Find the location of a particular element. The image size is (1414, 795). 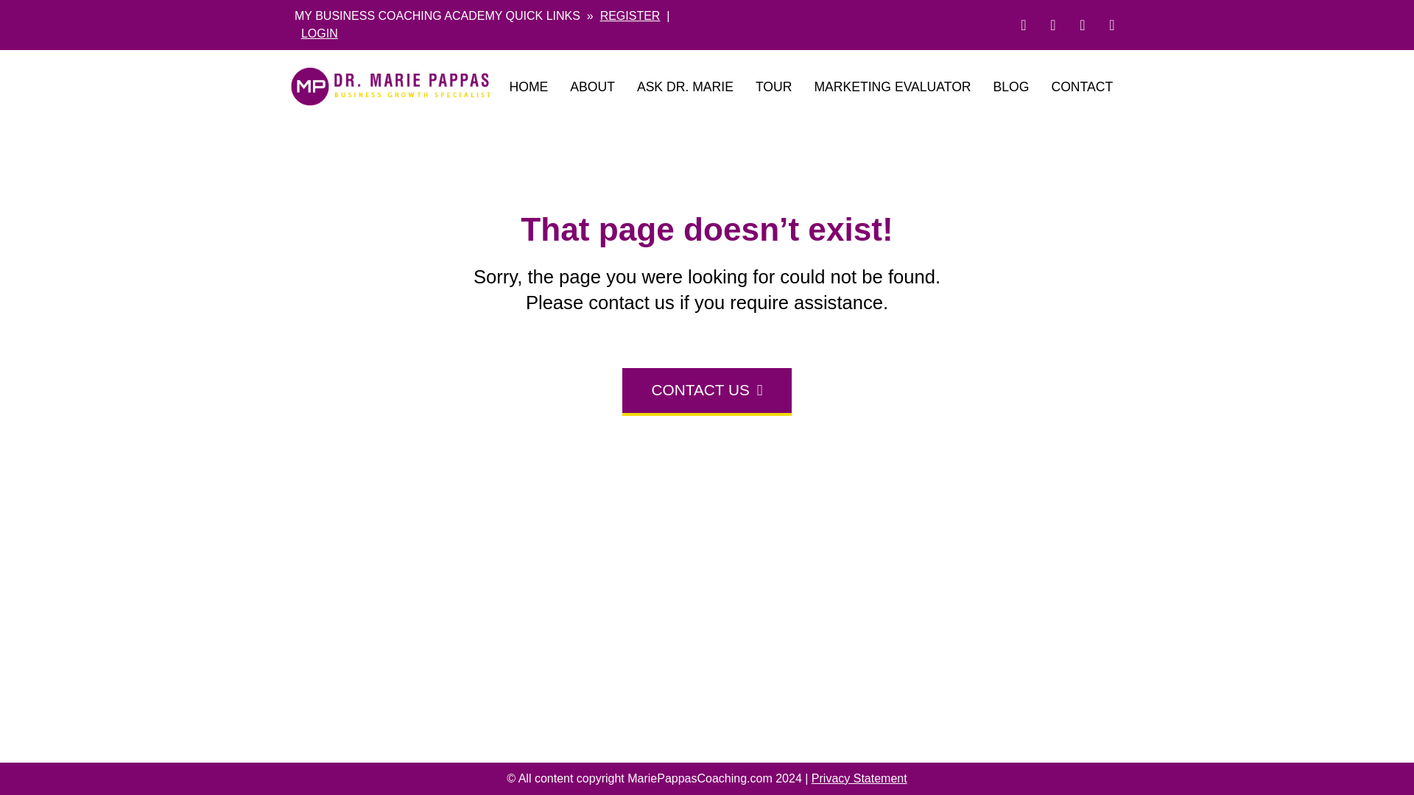

REGISTER is located at coordinates (630, 15).